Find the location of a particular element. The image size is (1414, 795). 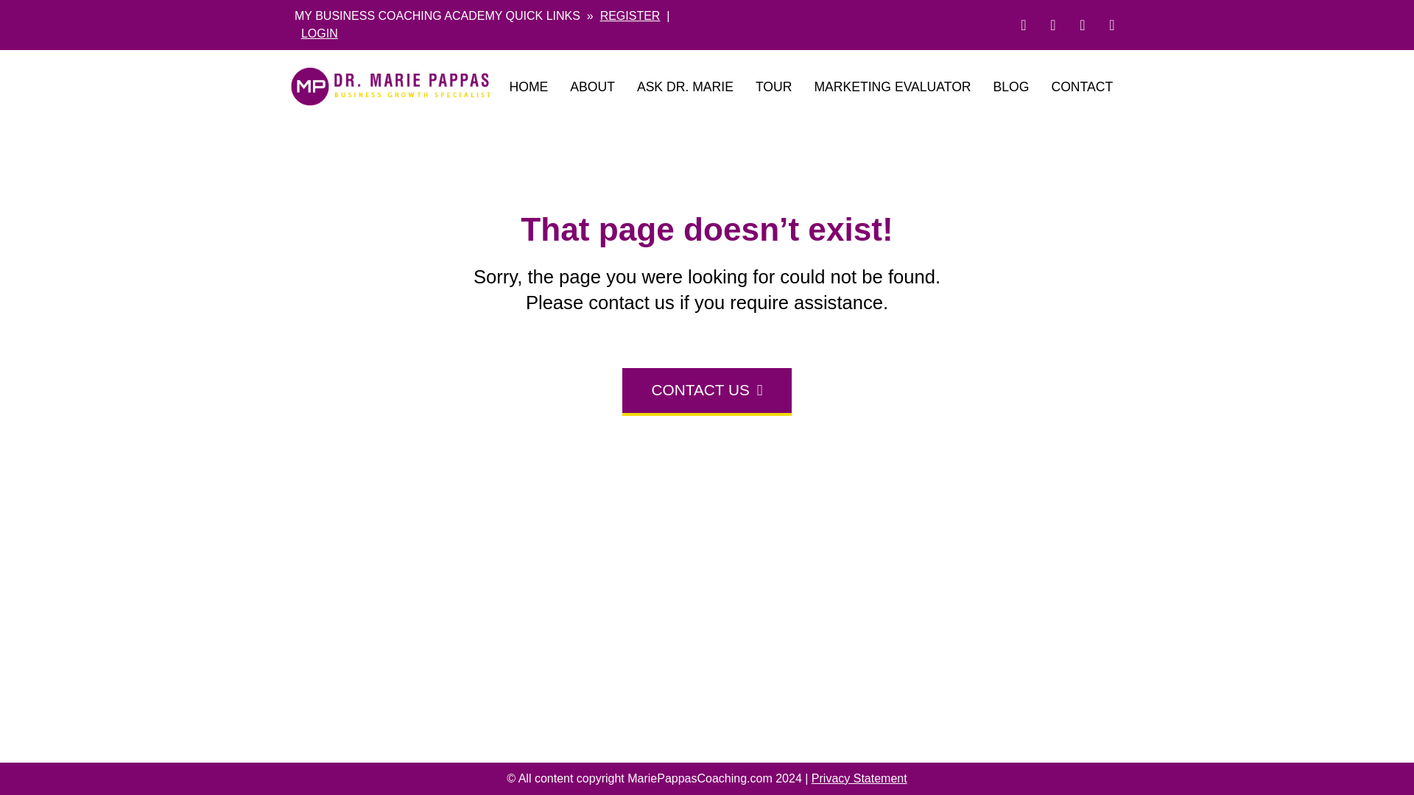

REGISTER is located at coordinates (630, 15).